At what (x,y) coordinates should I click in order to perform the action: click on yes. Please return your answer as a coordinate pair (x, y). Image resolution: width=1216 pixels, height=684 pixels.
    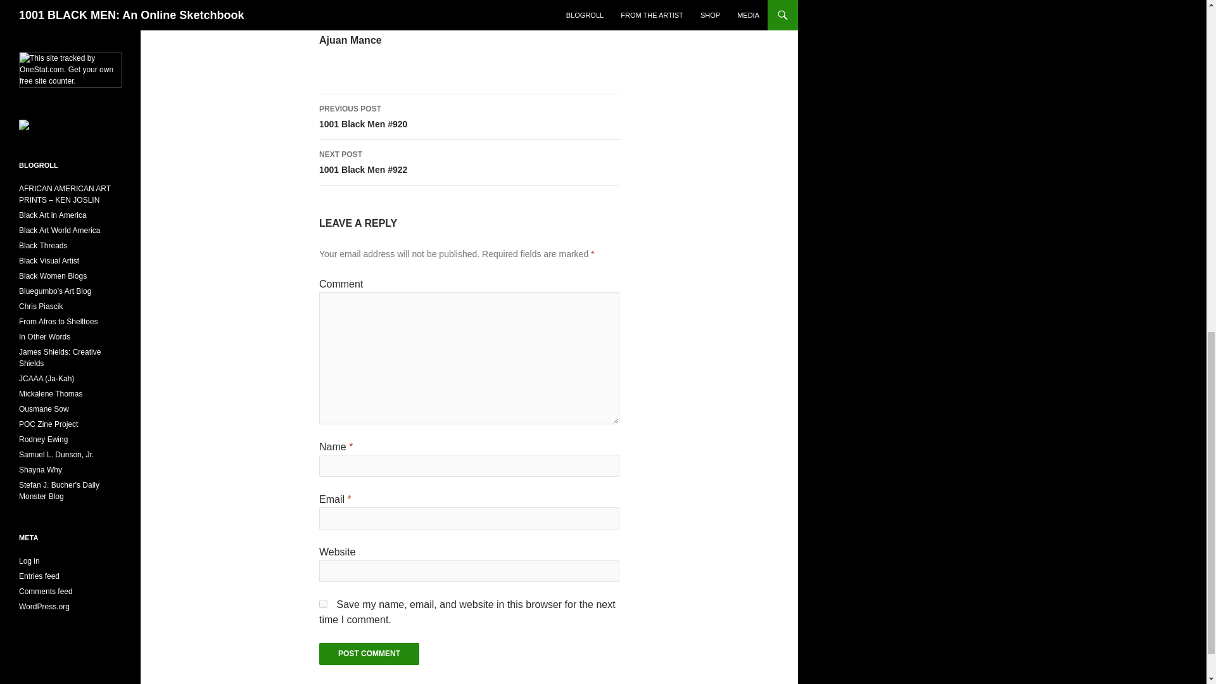
    Looking at the image, I should click on (323, 604).